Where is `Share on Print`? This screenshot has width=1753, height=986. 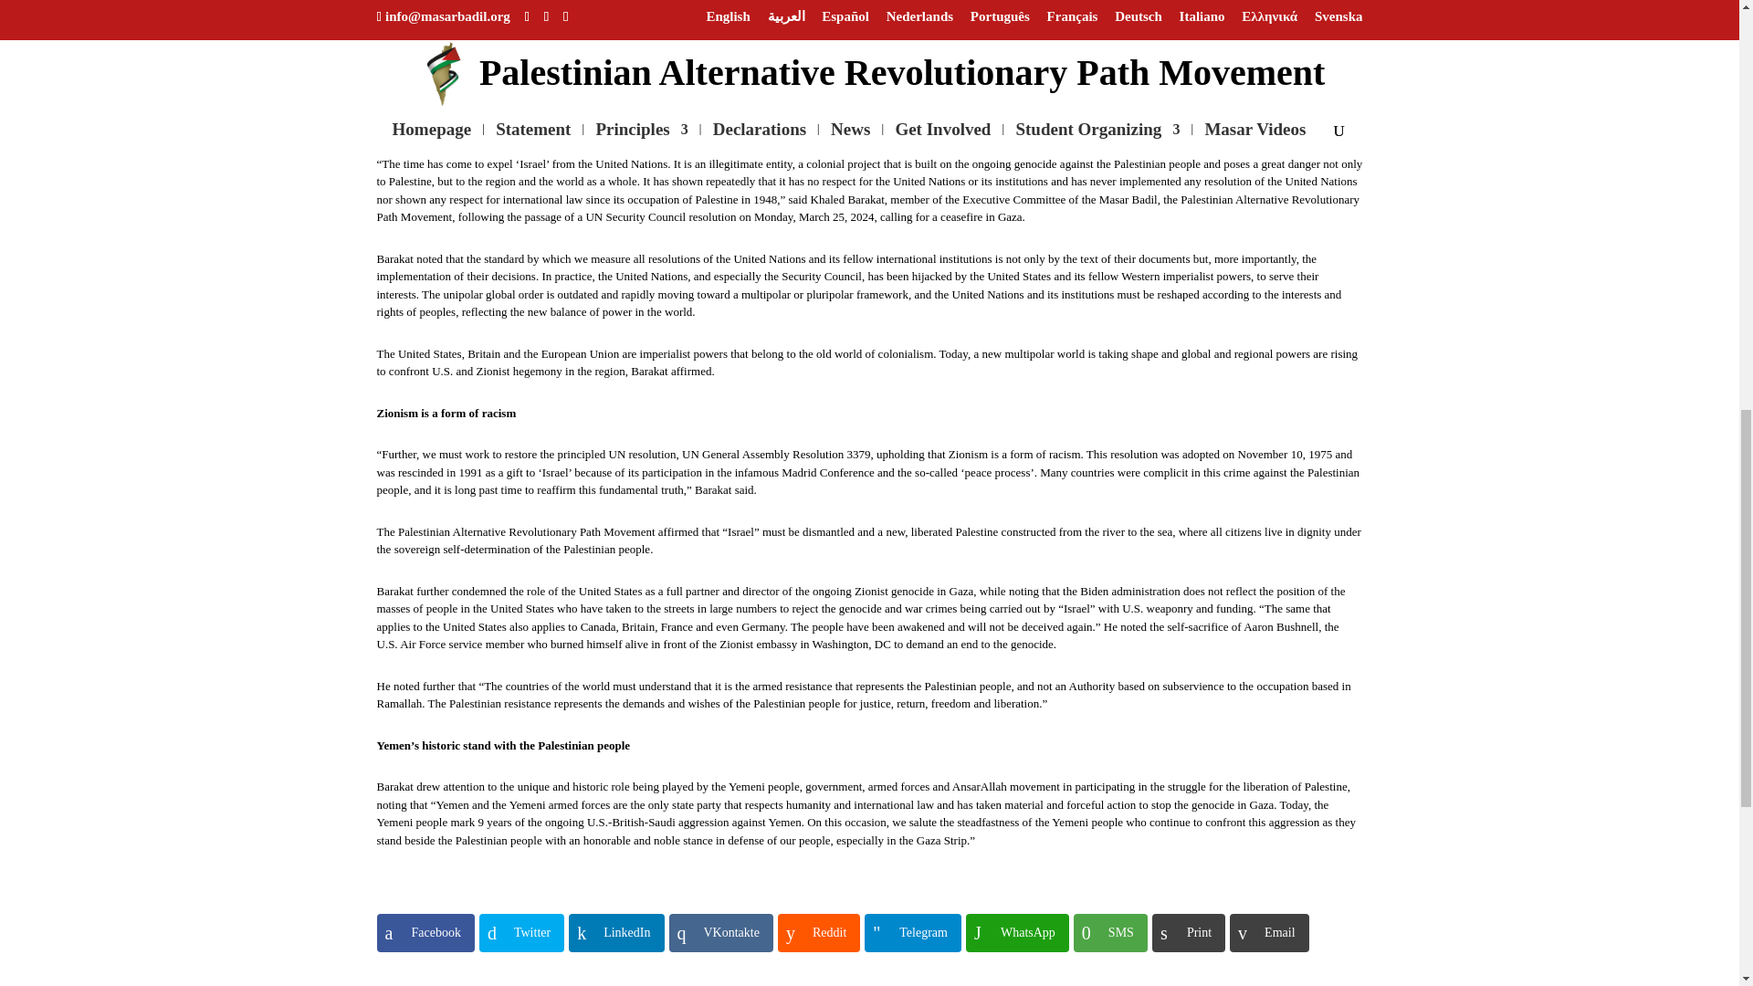
Share on Print is located at coordinates (1189, 933).